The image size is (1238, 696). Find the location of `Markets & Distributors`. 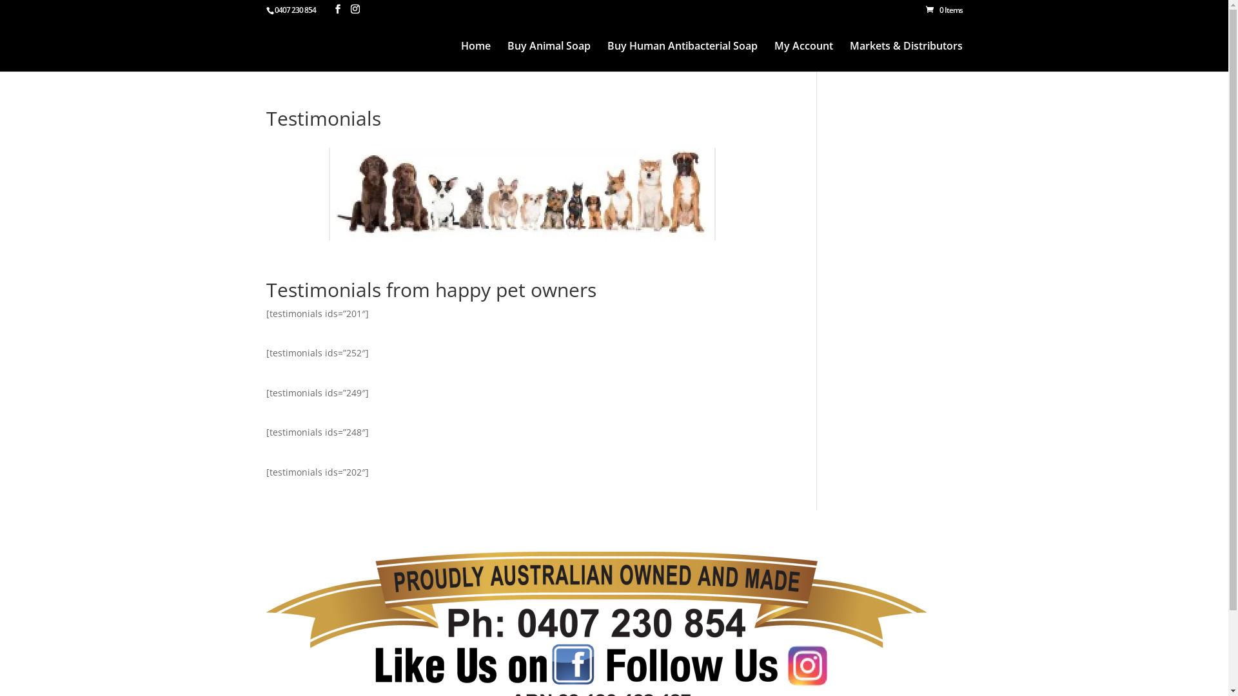

Markets & Distributors is located at coordinates (907, 57).